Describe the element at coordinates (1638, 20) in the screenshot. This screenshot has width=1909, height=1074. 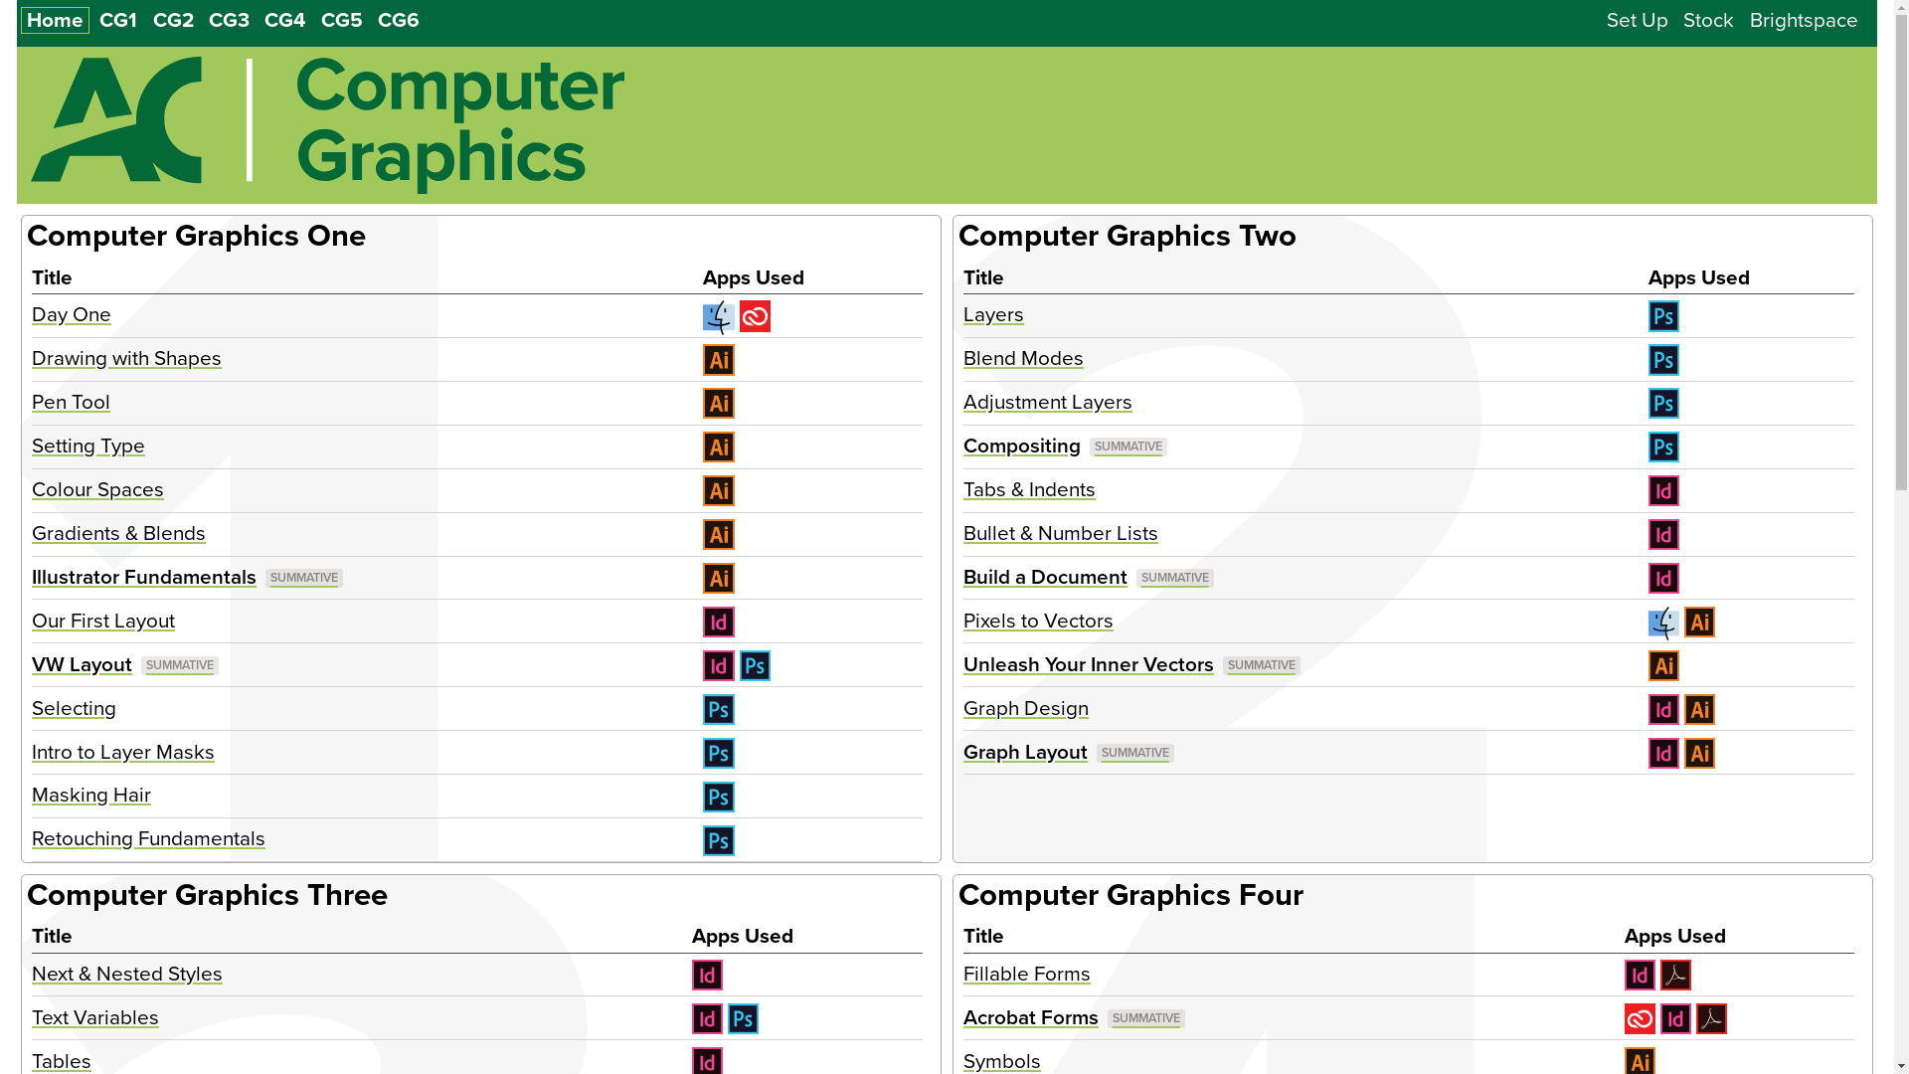
I see `Set Up` at that location.